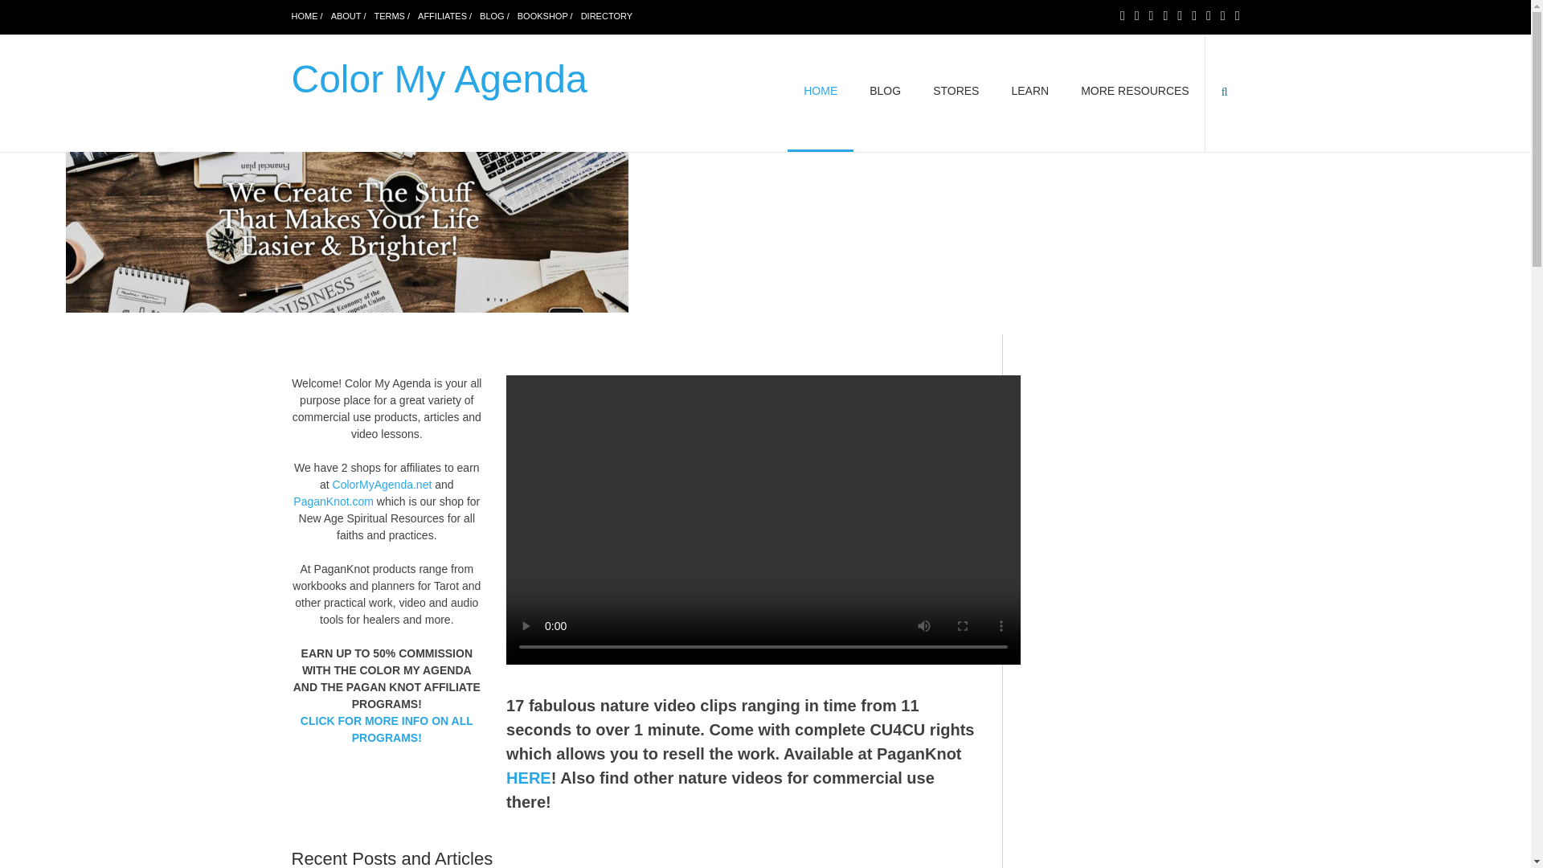  What do you see at coordinates (1135, 93) in the screenshot?
I see `MORE RESOURCES` at bounding box center [1135, 93].